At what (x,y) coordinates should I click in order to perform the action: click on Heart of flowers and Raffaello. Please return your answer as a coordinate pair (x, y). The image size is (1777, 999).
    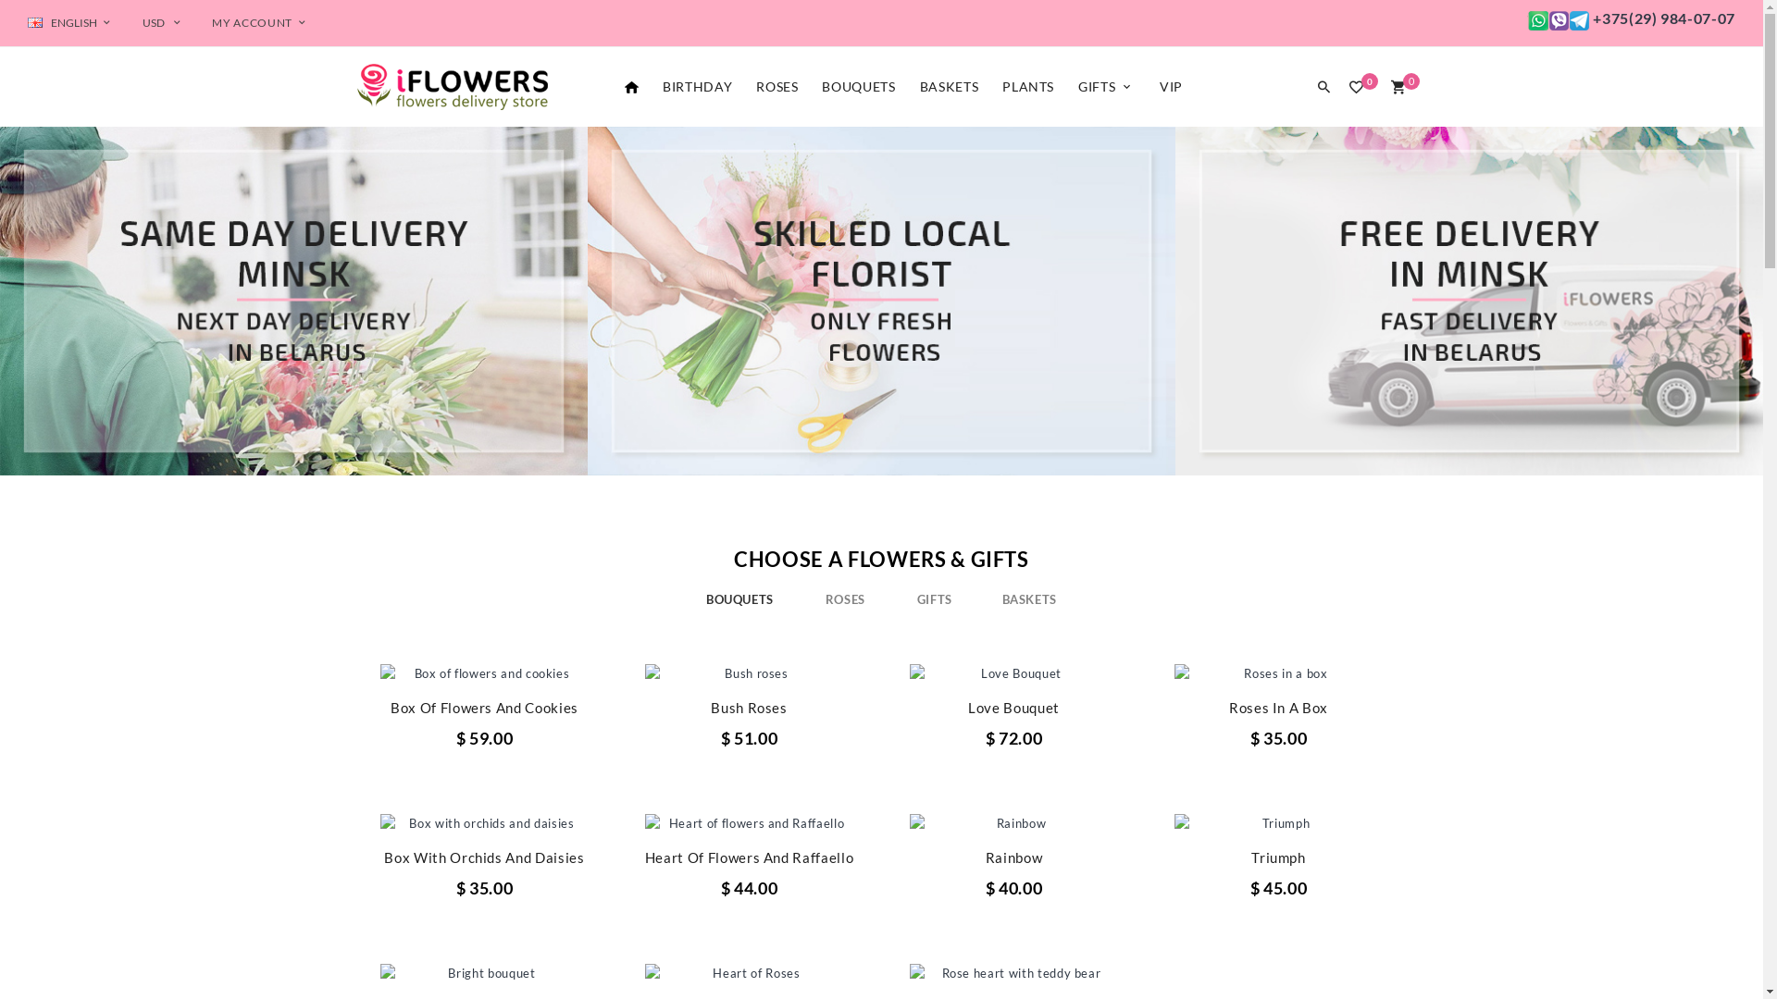
    Looking at the image, I should click on (1416, 823).